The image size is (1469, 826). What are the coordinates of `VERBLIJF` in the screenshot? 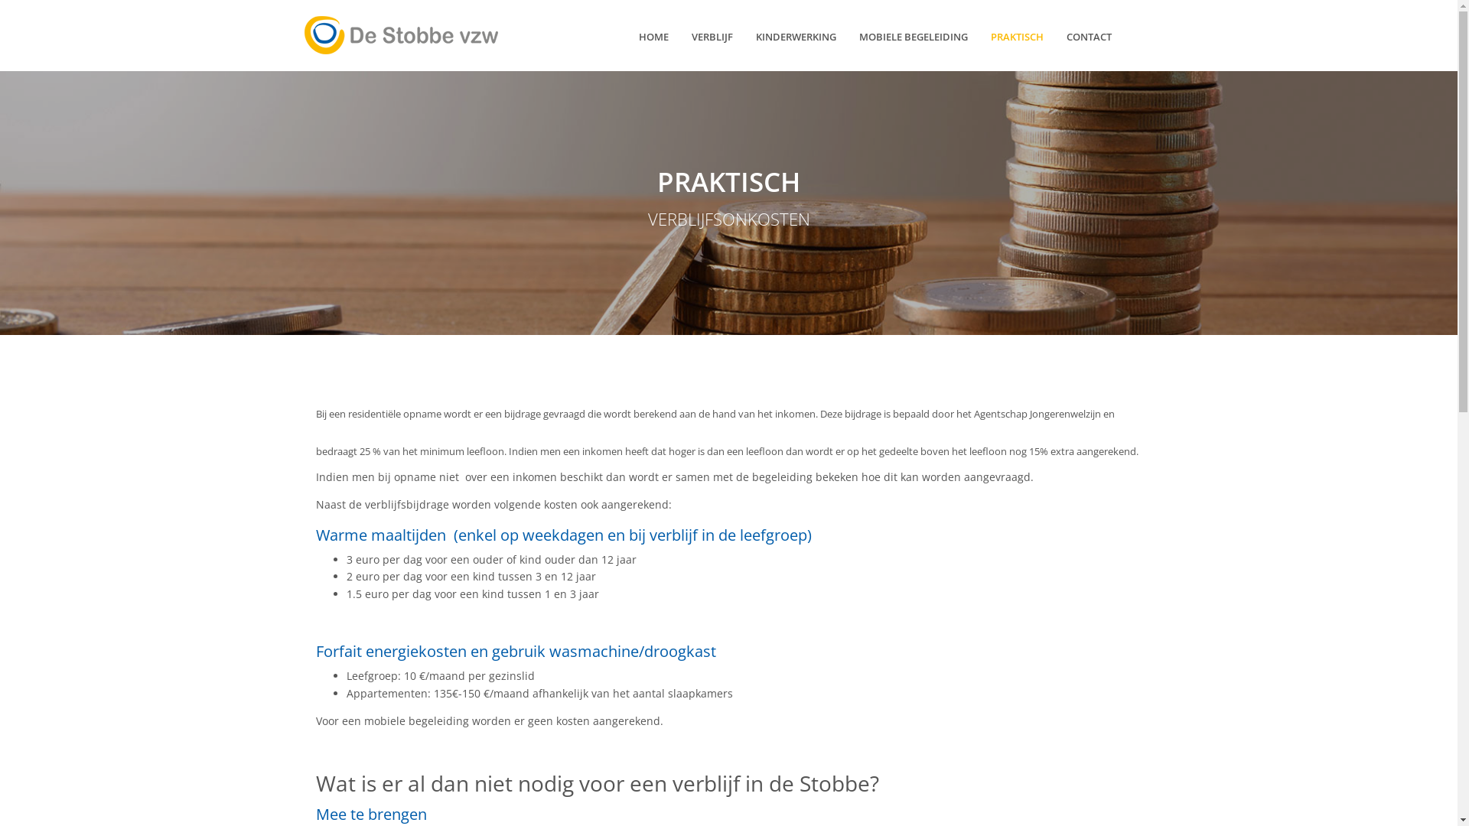 It's located at (712, 37).